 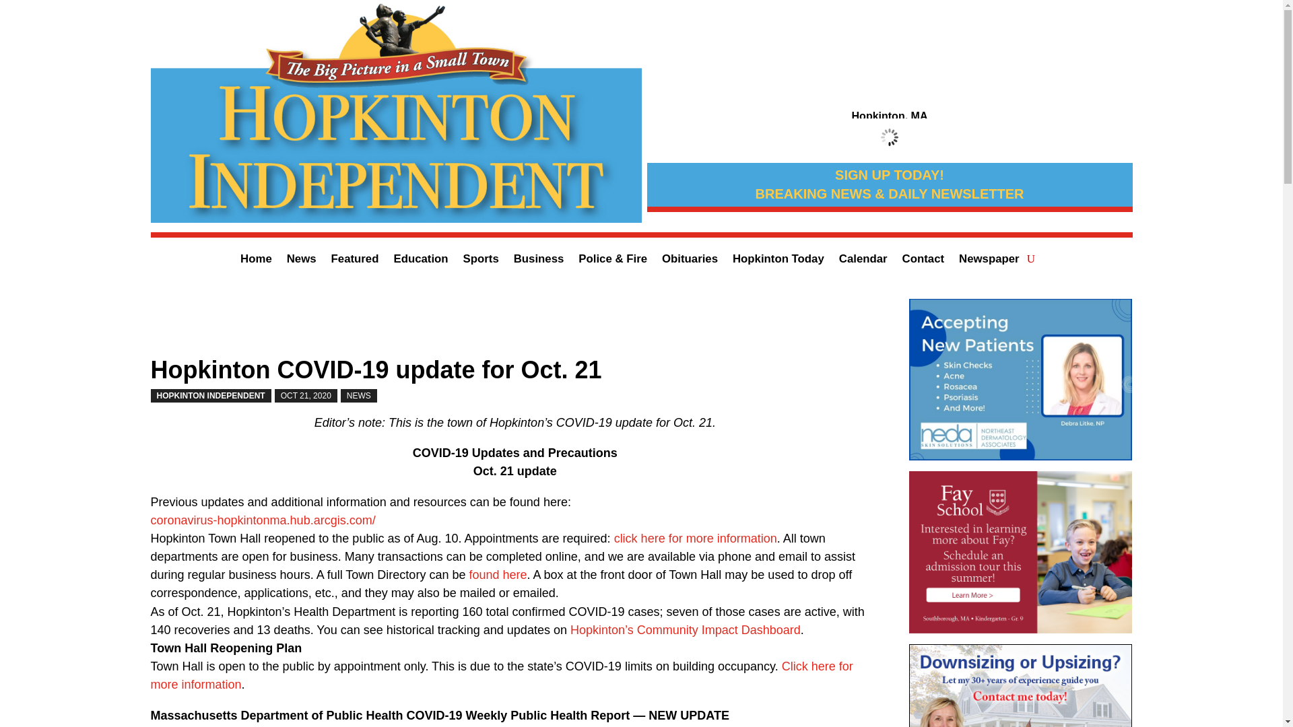 I want to click on Featured, so click(x=354, y=261).